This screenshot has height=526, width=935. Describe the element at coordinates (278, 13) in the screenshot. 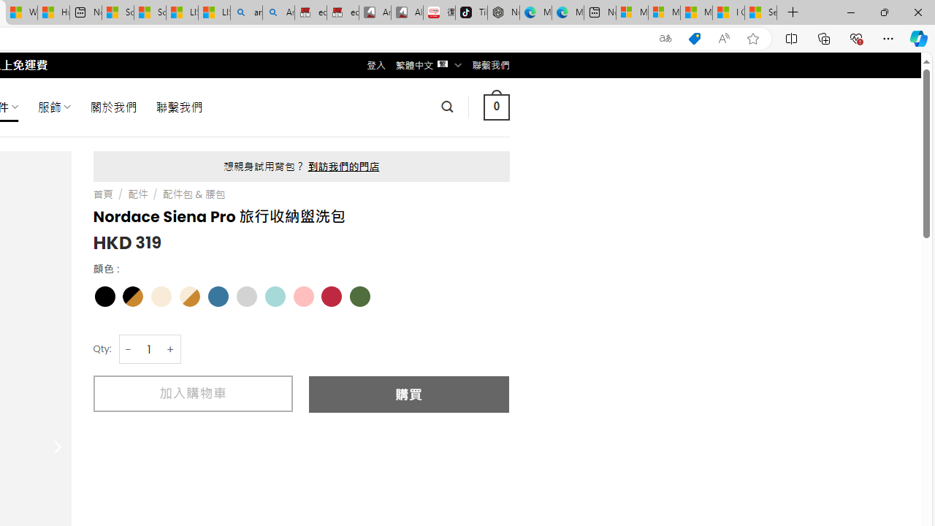

I see `Amazon Echo Dot PNG - Search Images` at that location.